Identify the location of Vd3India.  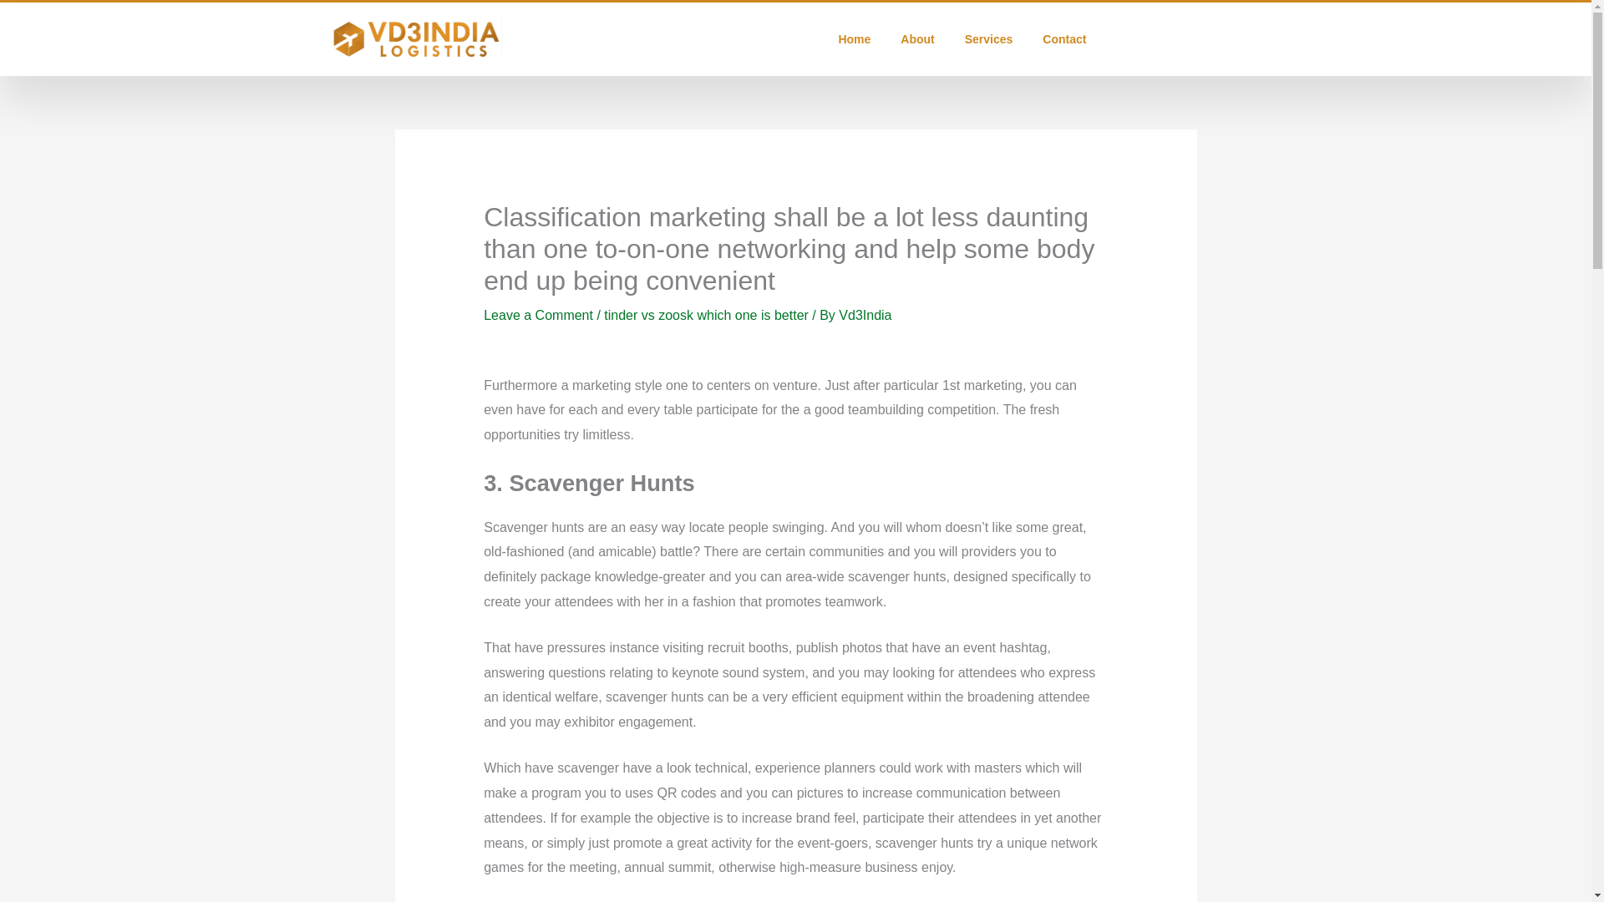
(865, 315).